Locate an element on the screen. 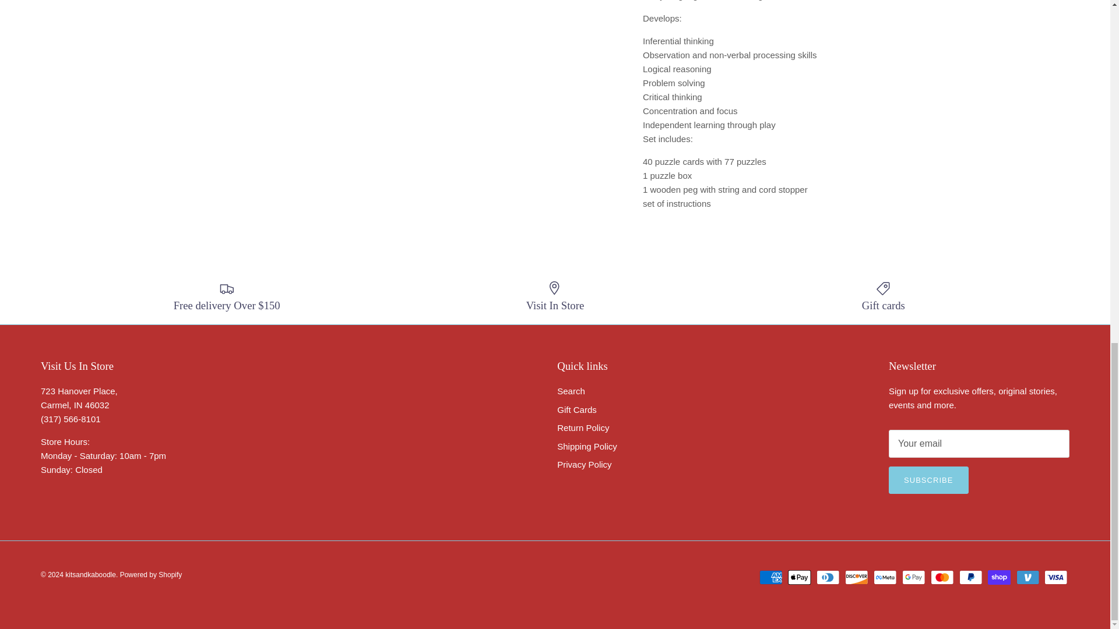 The width and height of the screenshot is (1119, 629). Meta Pay is located at coordinates (885, 577).